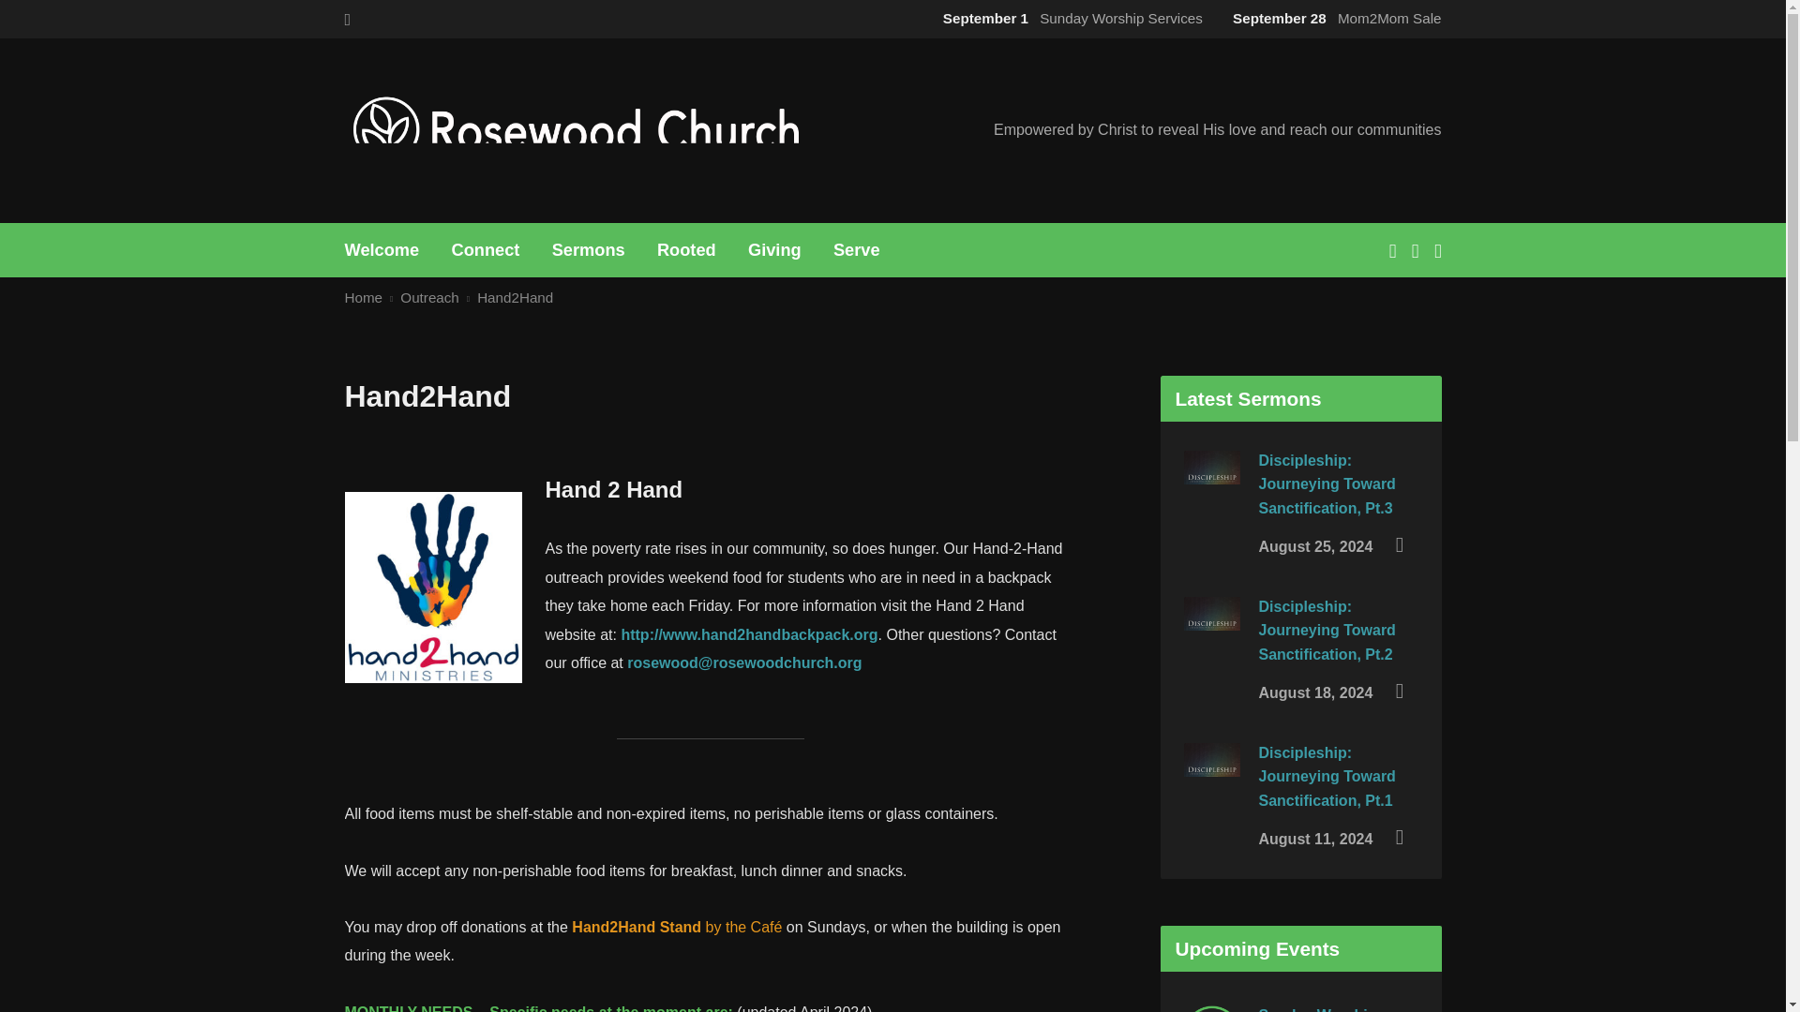  What do you see at coordinates (1327, 484) in the screenshot?
I see `Discipleship: Journeying Toward Sanctification, Pt.3` at bounding box center [1327, 484].